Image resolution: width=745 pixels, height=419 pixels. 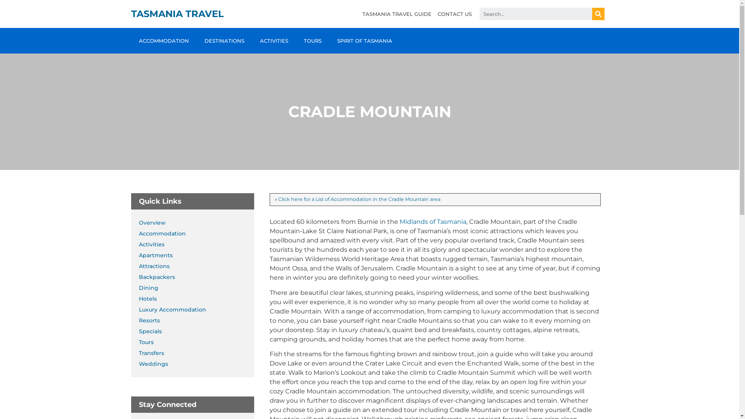 I want to click on Search, so click(x=536, y=14).